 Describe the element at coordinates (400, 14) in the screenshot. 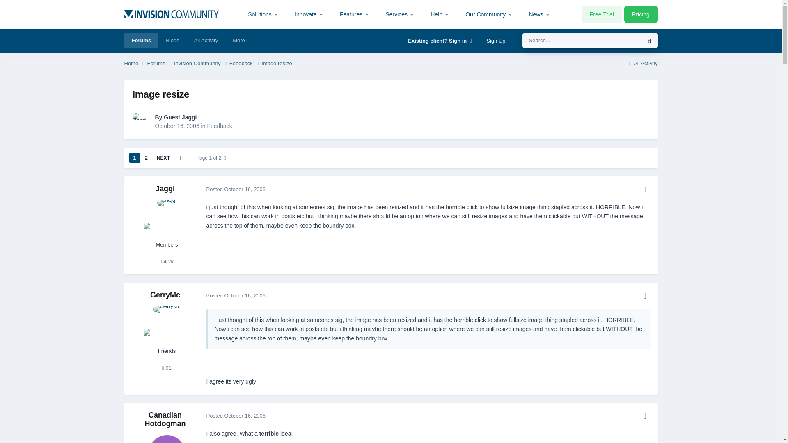

I see `Services` at that location.